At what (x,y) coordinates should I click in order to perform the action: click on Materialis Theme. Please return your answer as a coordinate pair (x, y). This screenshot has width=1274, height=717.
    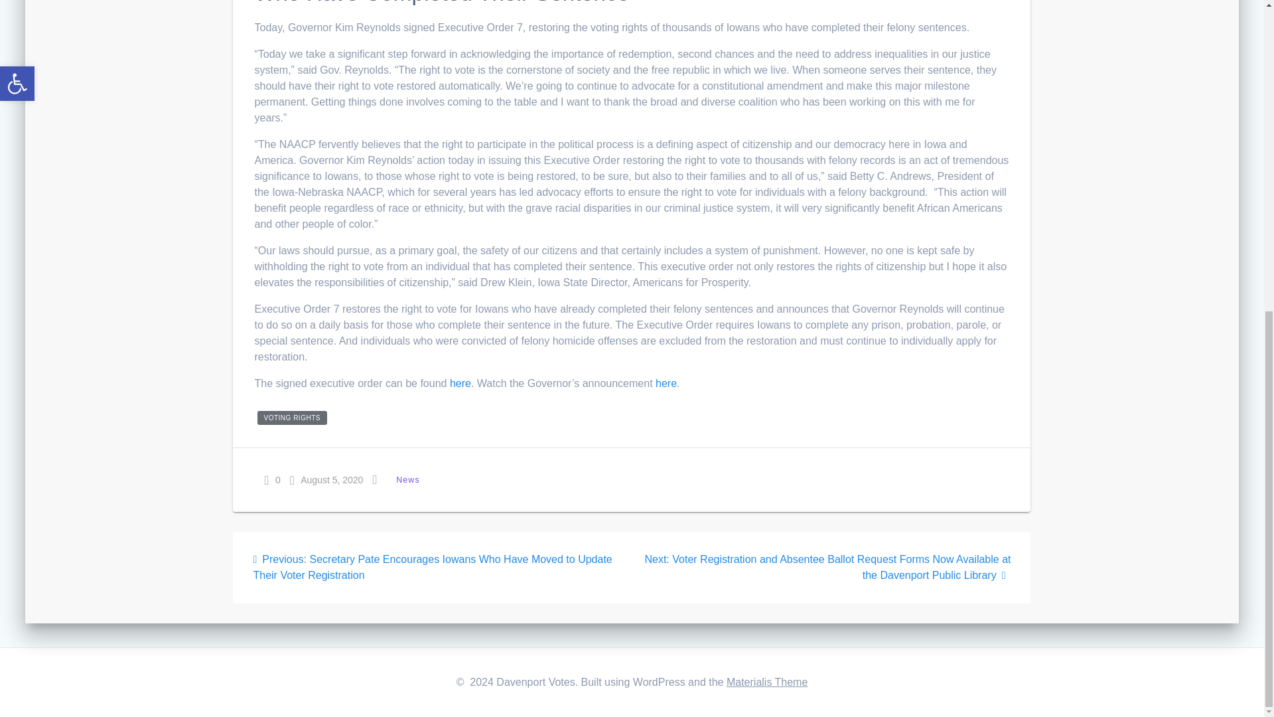
    Looking at the image, I should click on (767, 682).